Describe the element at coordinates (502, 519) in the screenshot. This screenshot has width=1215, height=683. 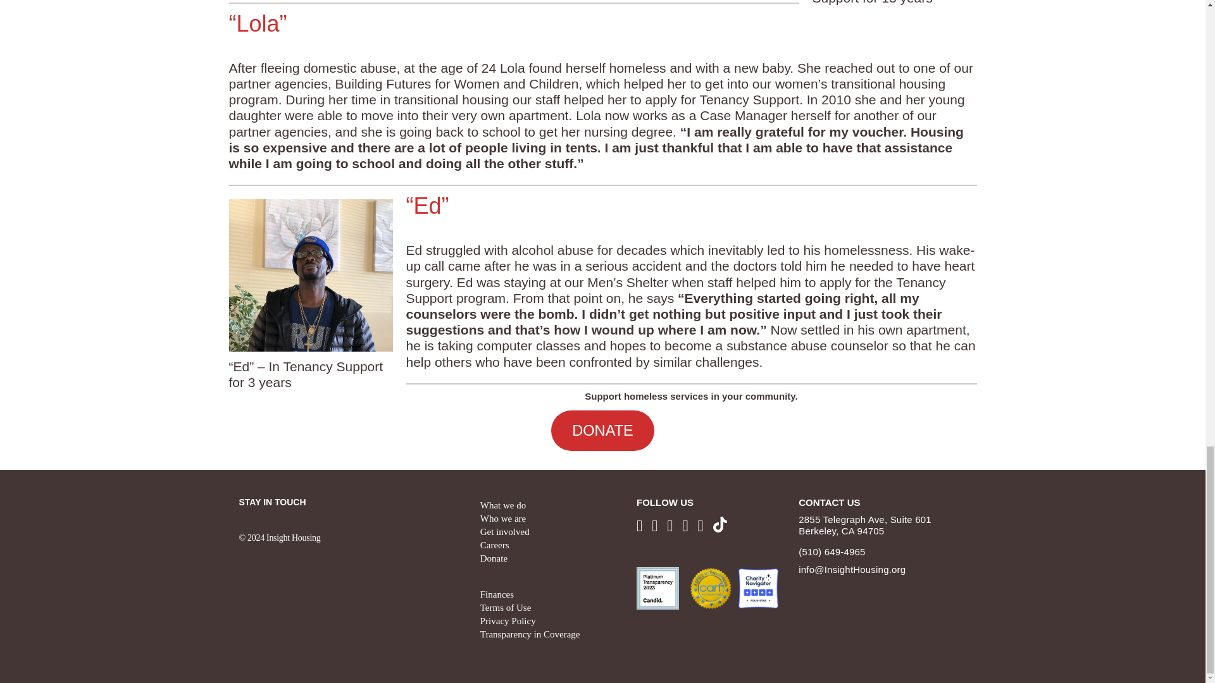
I see `Who we are` at that location.